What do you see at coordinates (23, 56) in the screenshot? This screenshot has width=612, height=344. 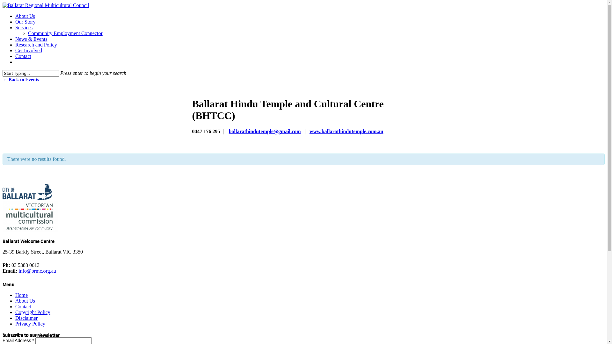 I see `Contact` at bounding box center [23, 56].